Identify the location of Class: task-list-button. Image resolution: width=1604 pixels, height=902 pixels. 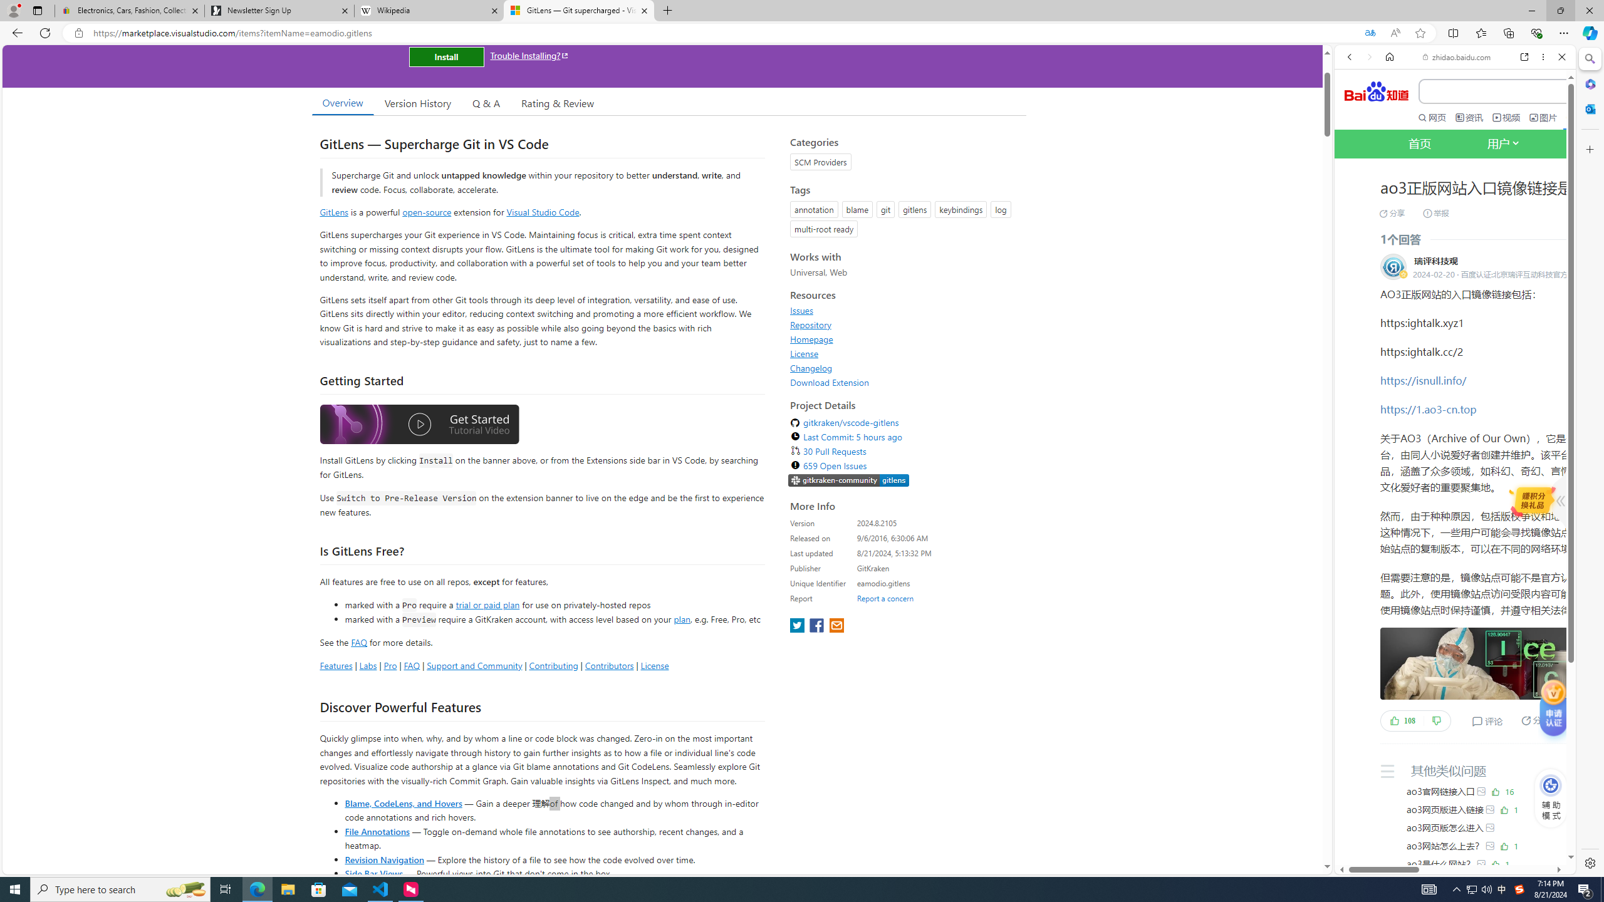
(1536, 500).